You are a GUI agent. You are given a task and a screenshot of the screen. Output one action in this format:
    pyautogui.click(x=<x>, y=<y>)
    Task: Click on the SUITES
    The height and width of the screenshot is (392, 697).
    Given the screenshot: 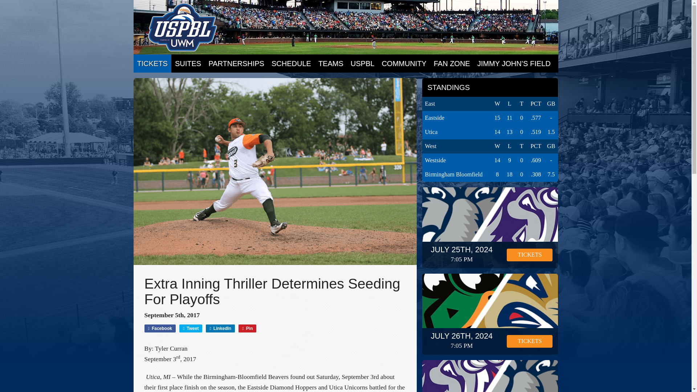 What is the action you would take?
    pyautogui.click(x=188, y=63)
    